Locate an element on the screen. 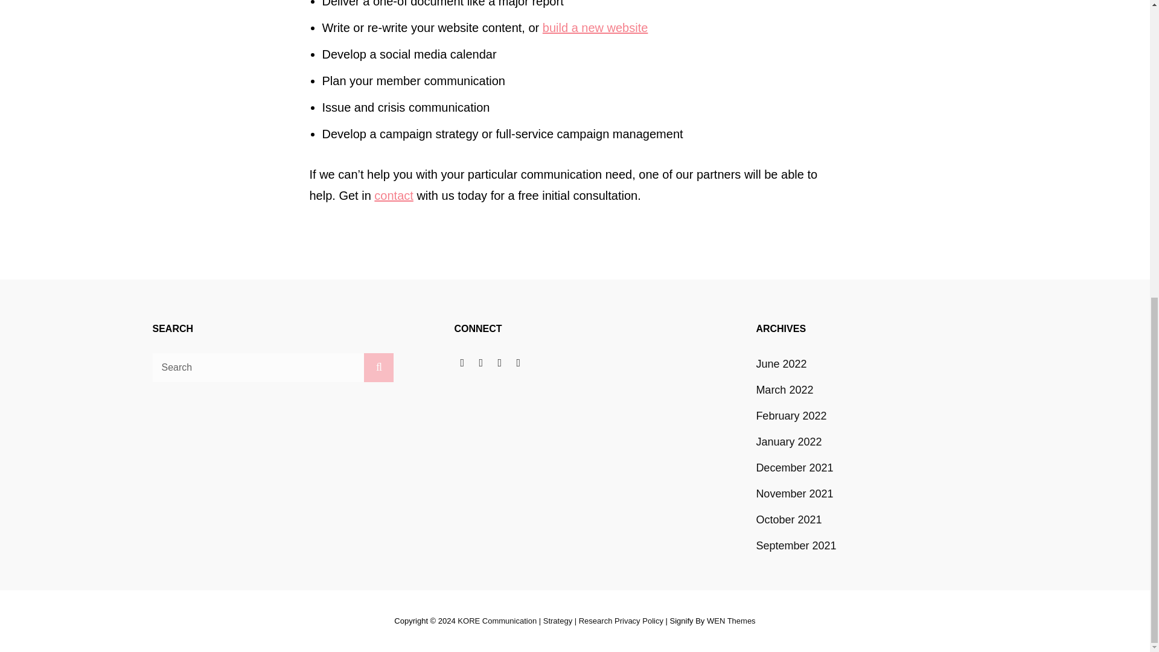  build a new website is located at coordinates (595, 28).